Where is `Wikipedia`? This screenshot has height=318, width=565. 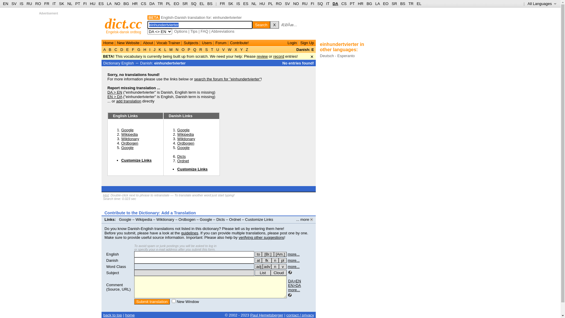
Wikipedia is located at coordinates (144, 220).